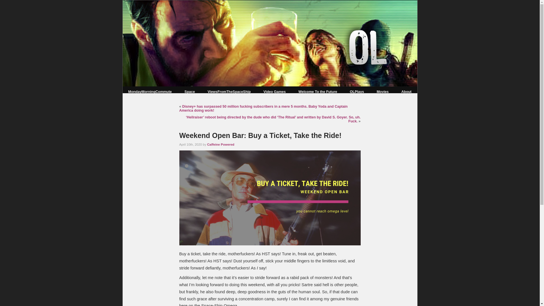  Describe the element at coordinates (357, 92) in the screenshot. I see `OLPlays` at that location.